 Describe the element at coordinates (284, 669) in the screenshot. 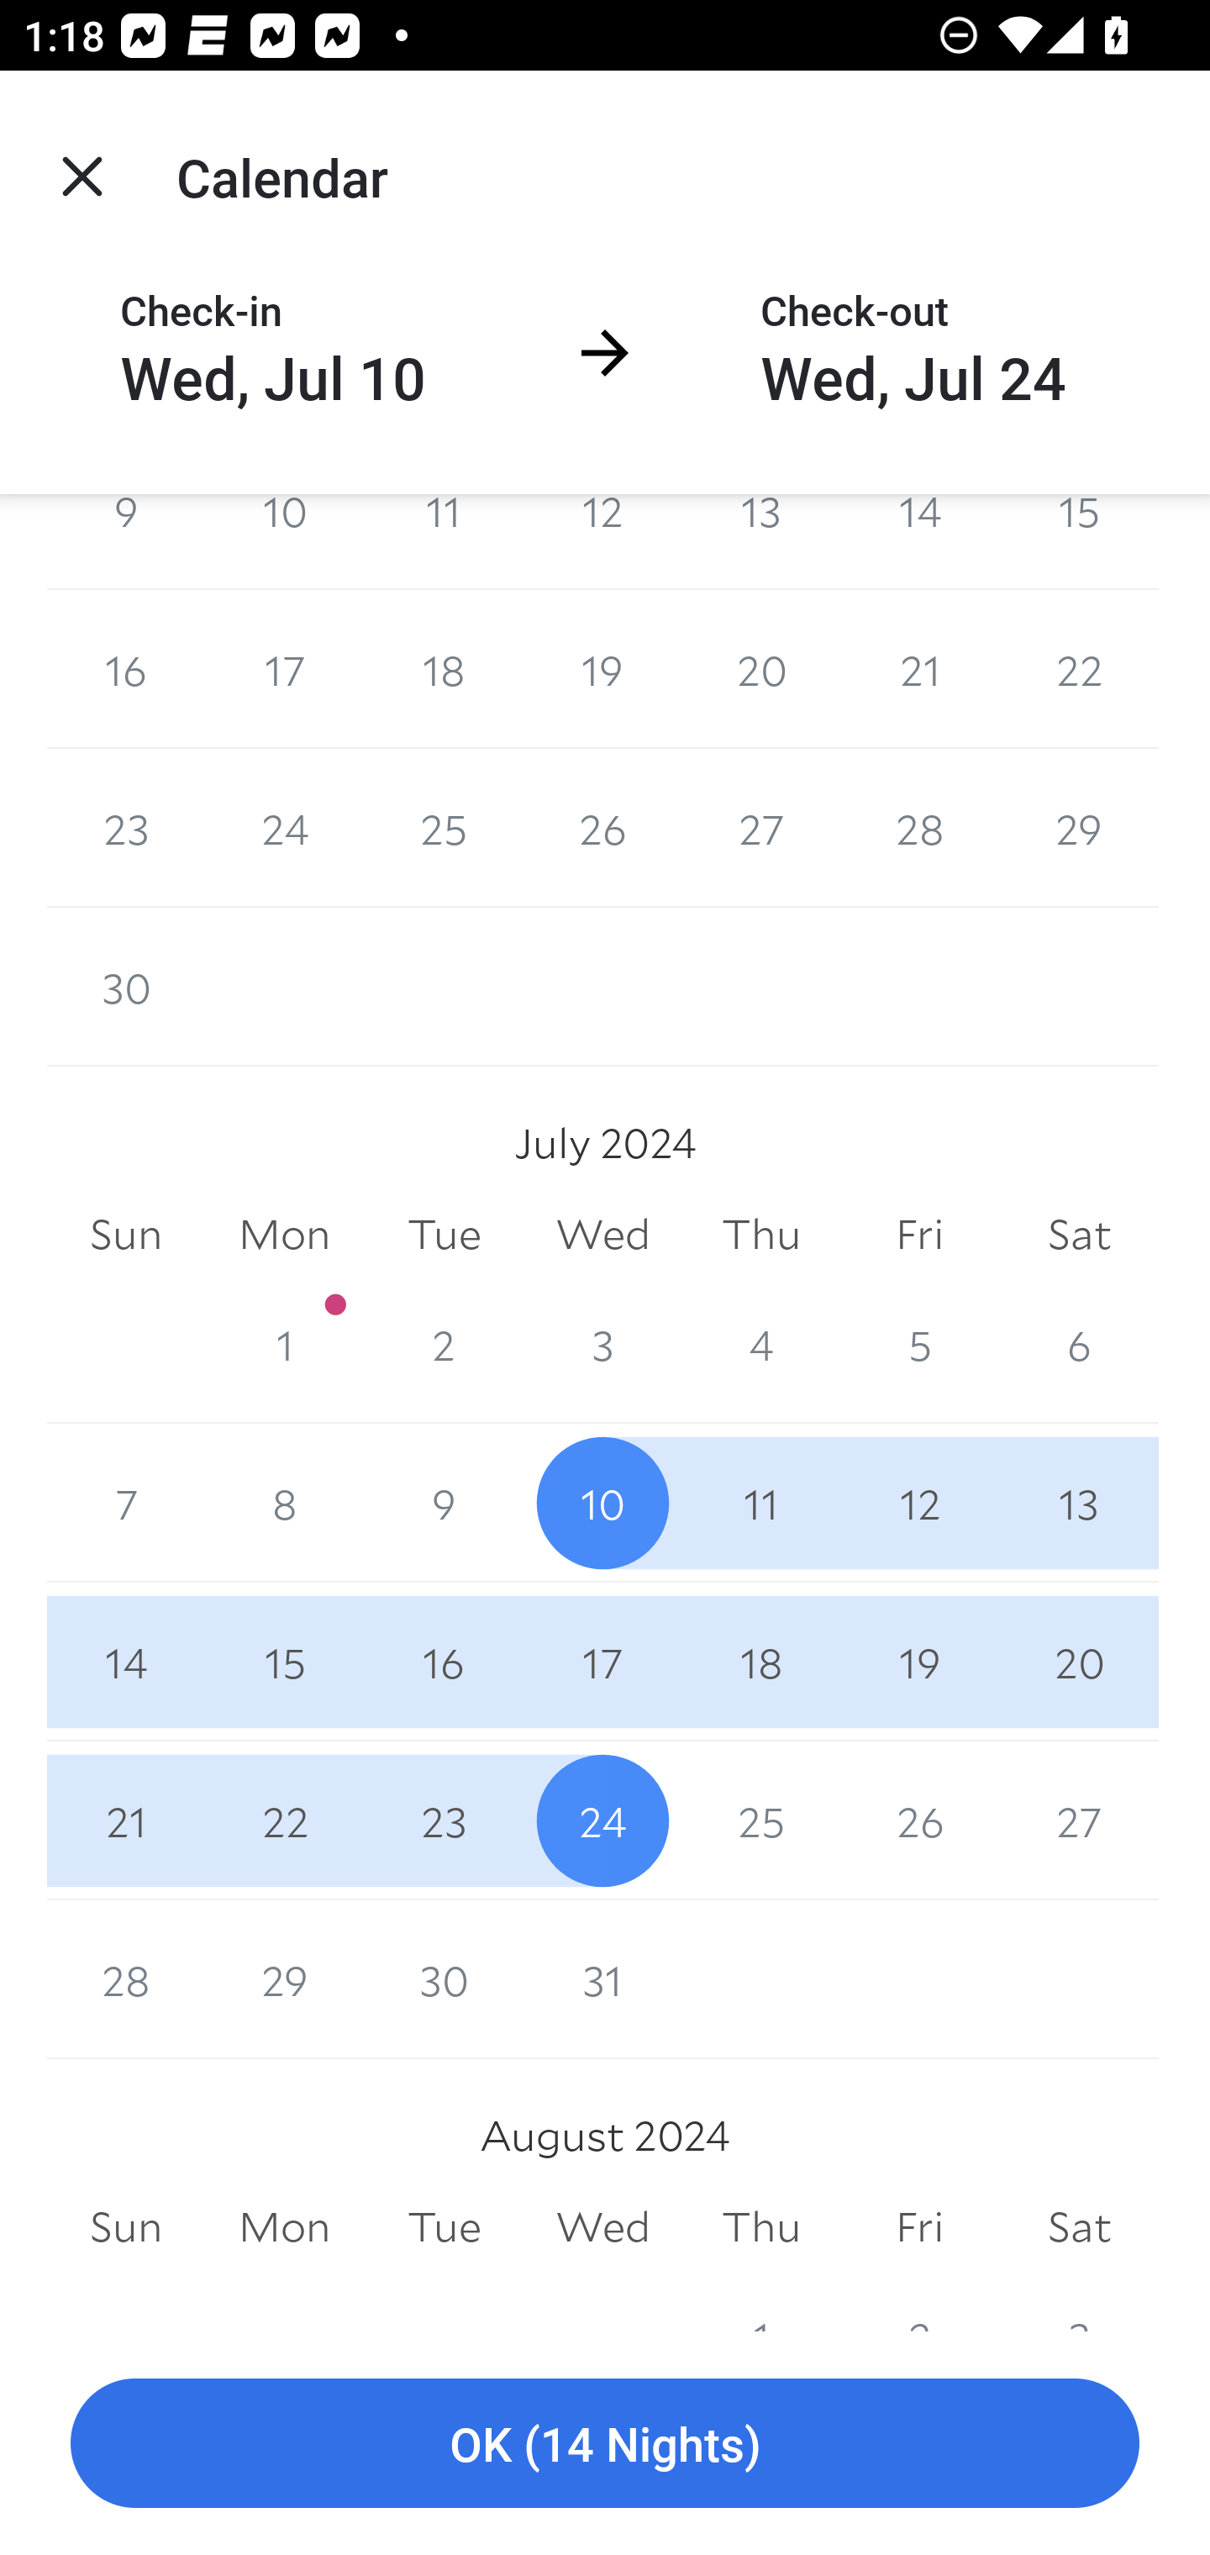

I see `17 17 June 2024` at that location.